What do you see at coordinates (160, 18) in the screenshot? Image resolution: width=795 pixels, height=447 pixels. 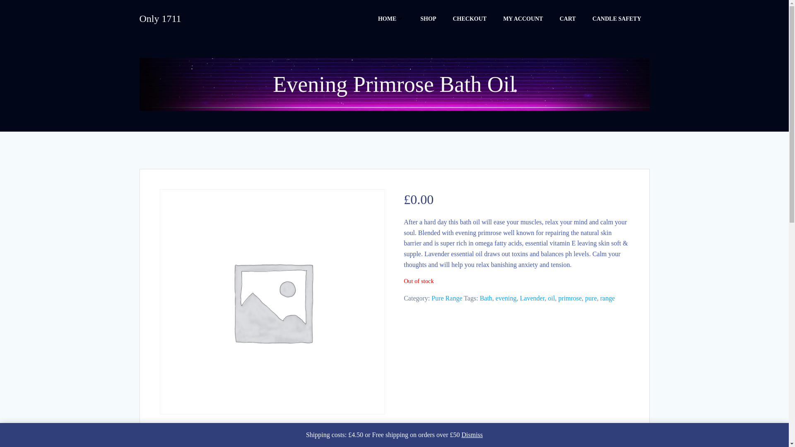 I see `Only 1711` at bounding box center [160, 18].